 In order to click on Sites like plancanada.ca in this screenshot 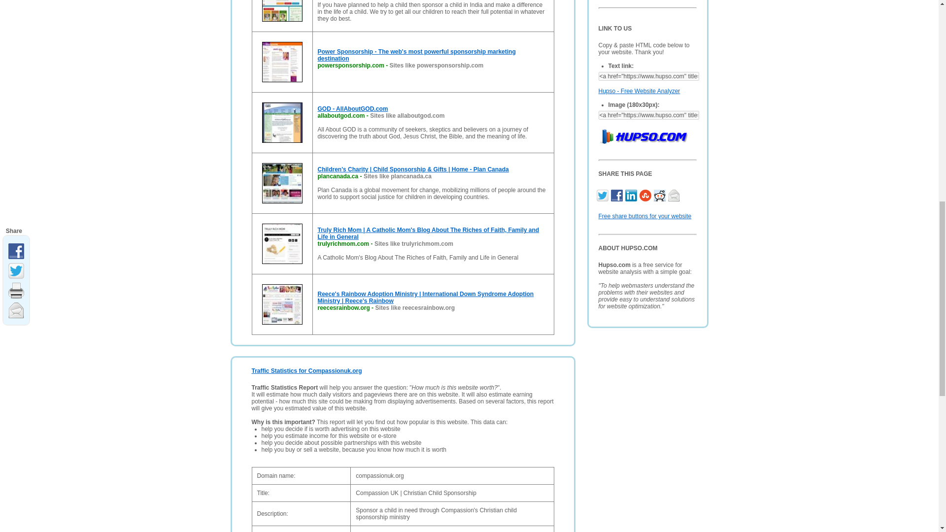, I will do `click(397, 176)`.